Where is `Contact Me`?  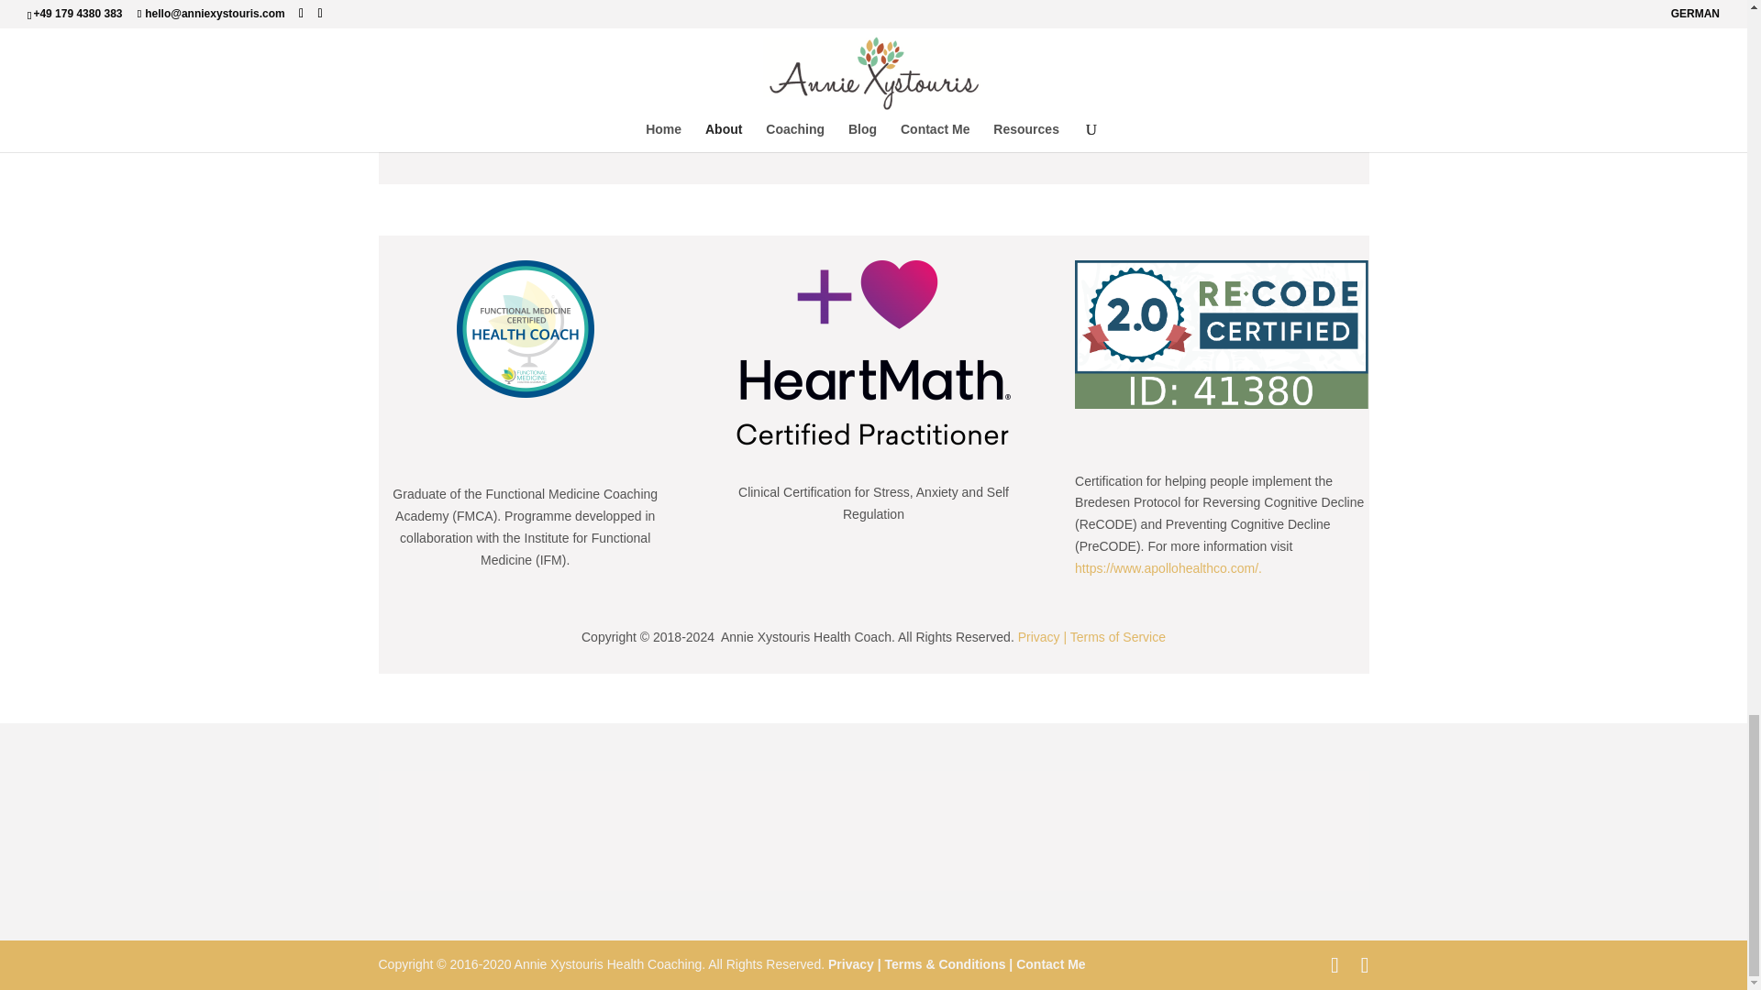 Contact Me is located at coordinates (1048, 964).